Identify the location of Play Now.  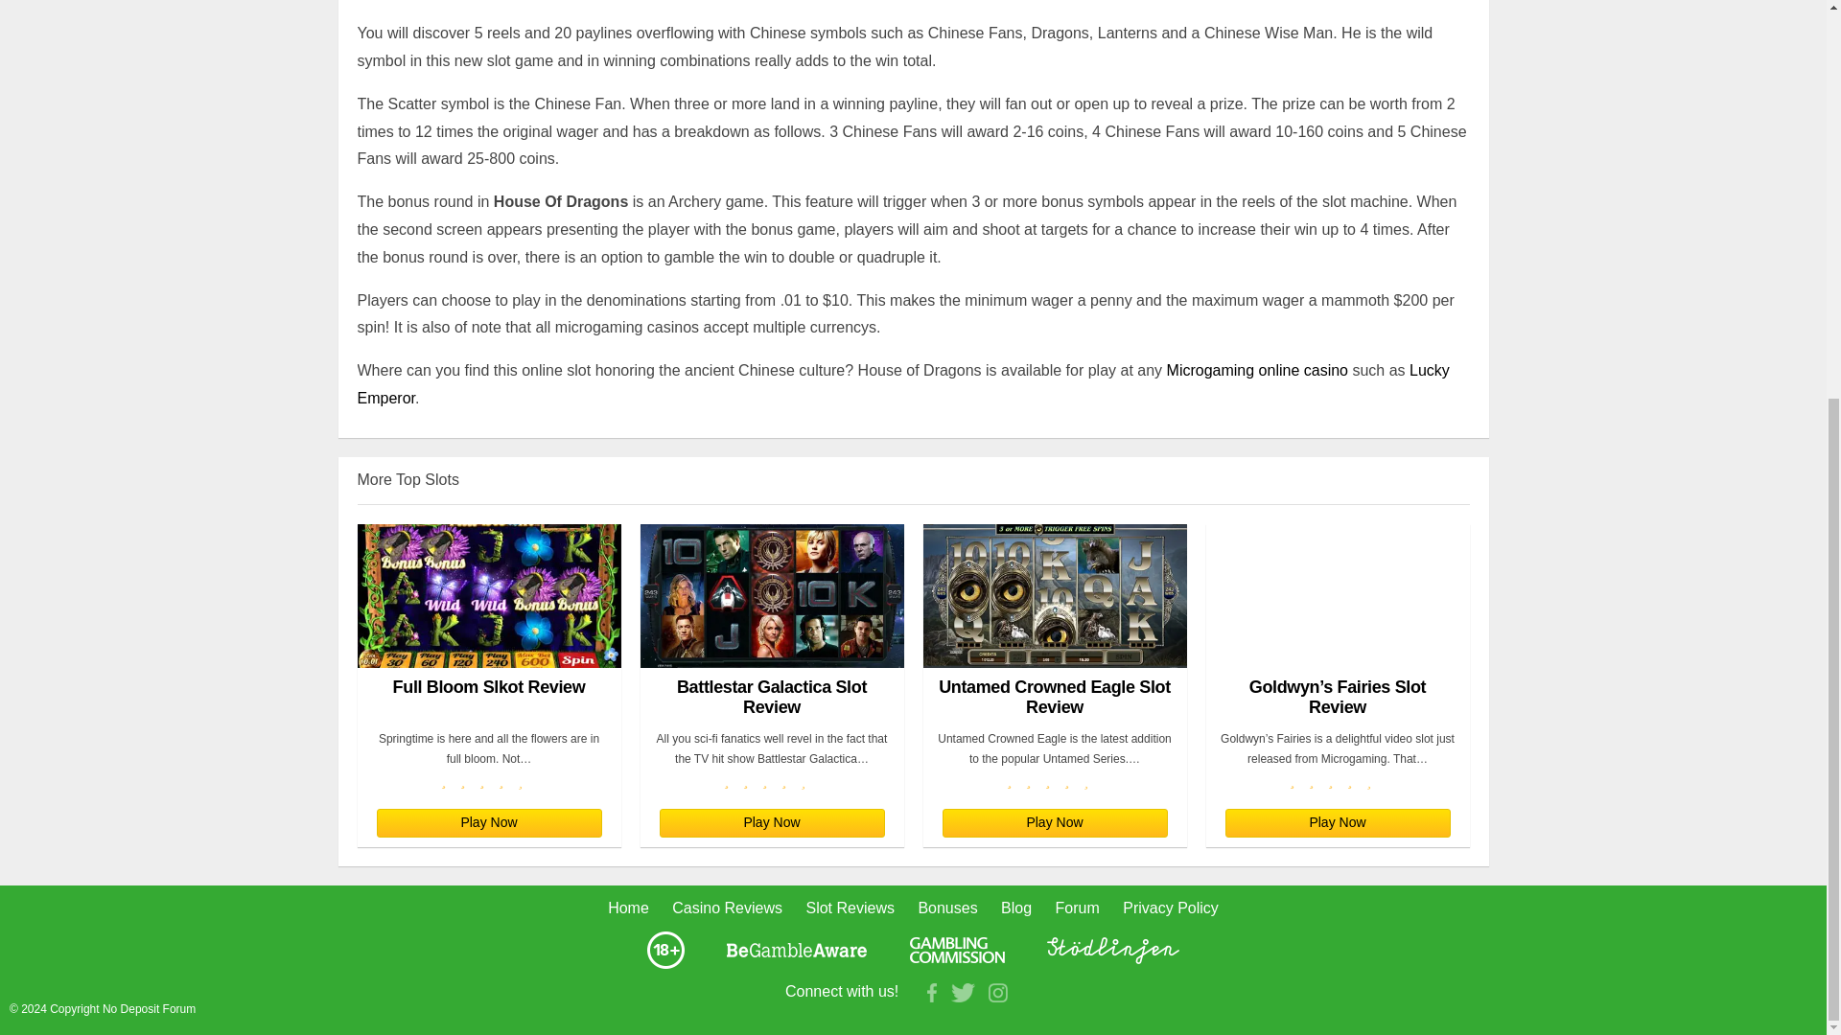
(1338, 822).